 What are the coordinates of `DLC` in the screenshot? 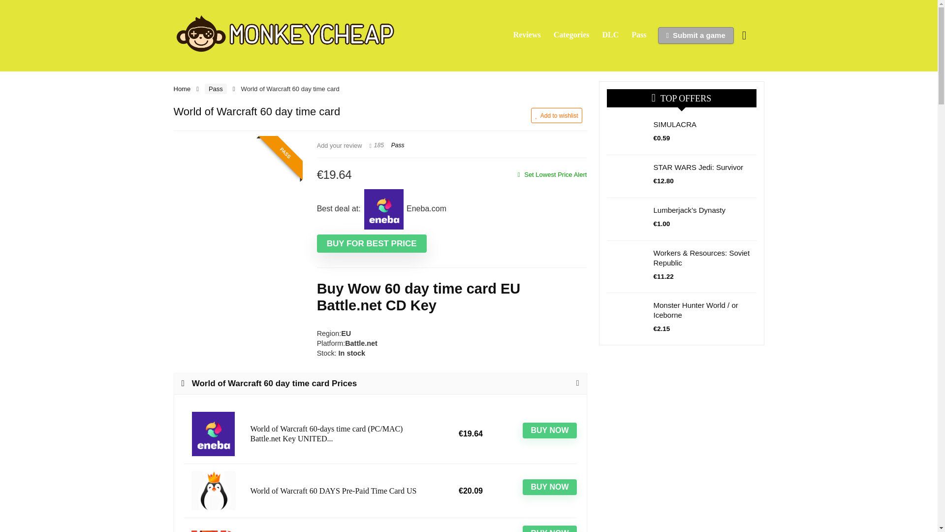 It's located at (611, 35).